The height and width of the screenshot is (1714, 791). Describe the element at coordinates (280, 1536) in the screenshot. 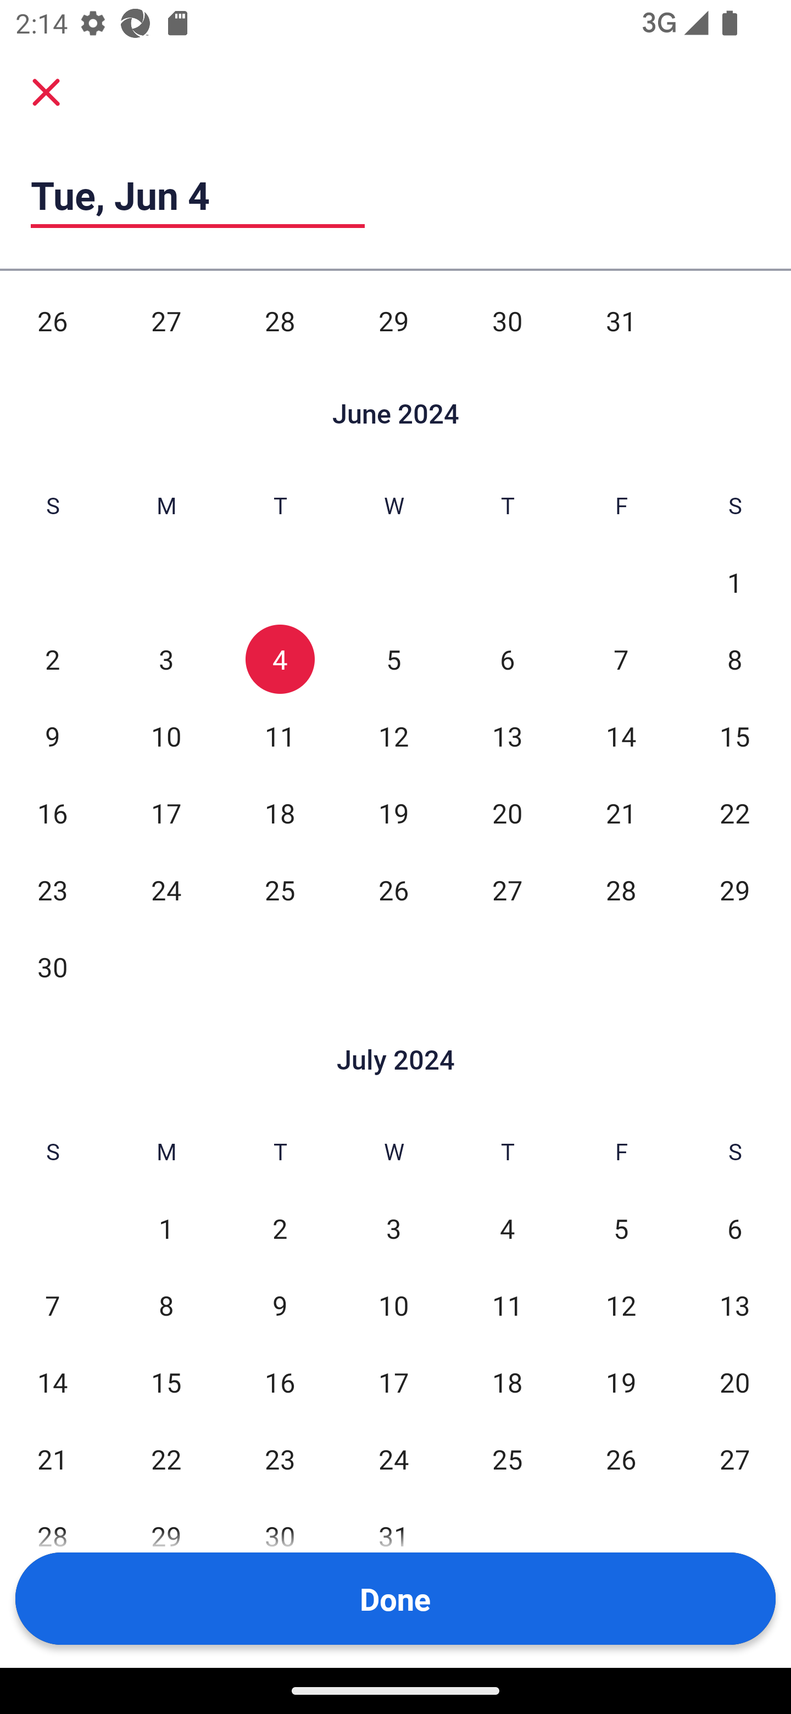

I see `30 Tue, Jul 30, Not Selected` at that location.